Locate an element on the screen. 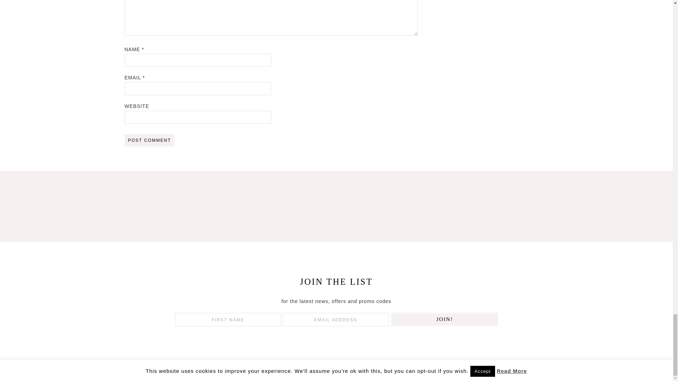 The width and height of the screenshot is (678, 381). JOIN! is located at coordinates (445, 319).